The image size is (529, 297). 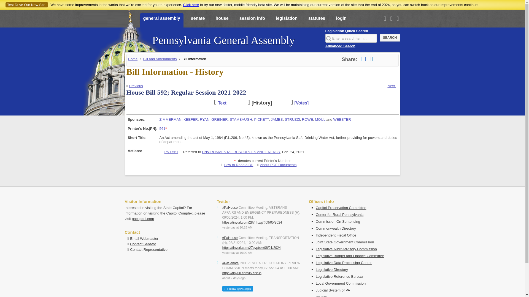 I want to click on Advanced Search, so click(x=340, y=46).